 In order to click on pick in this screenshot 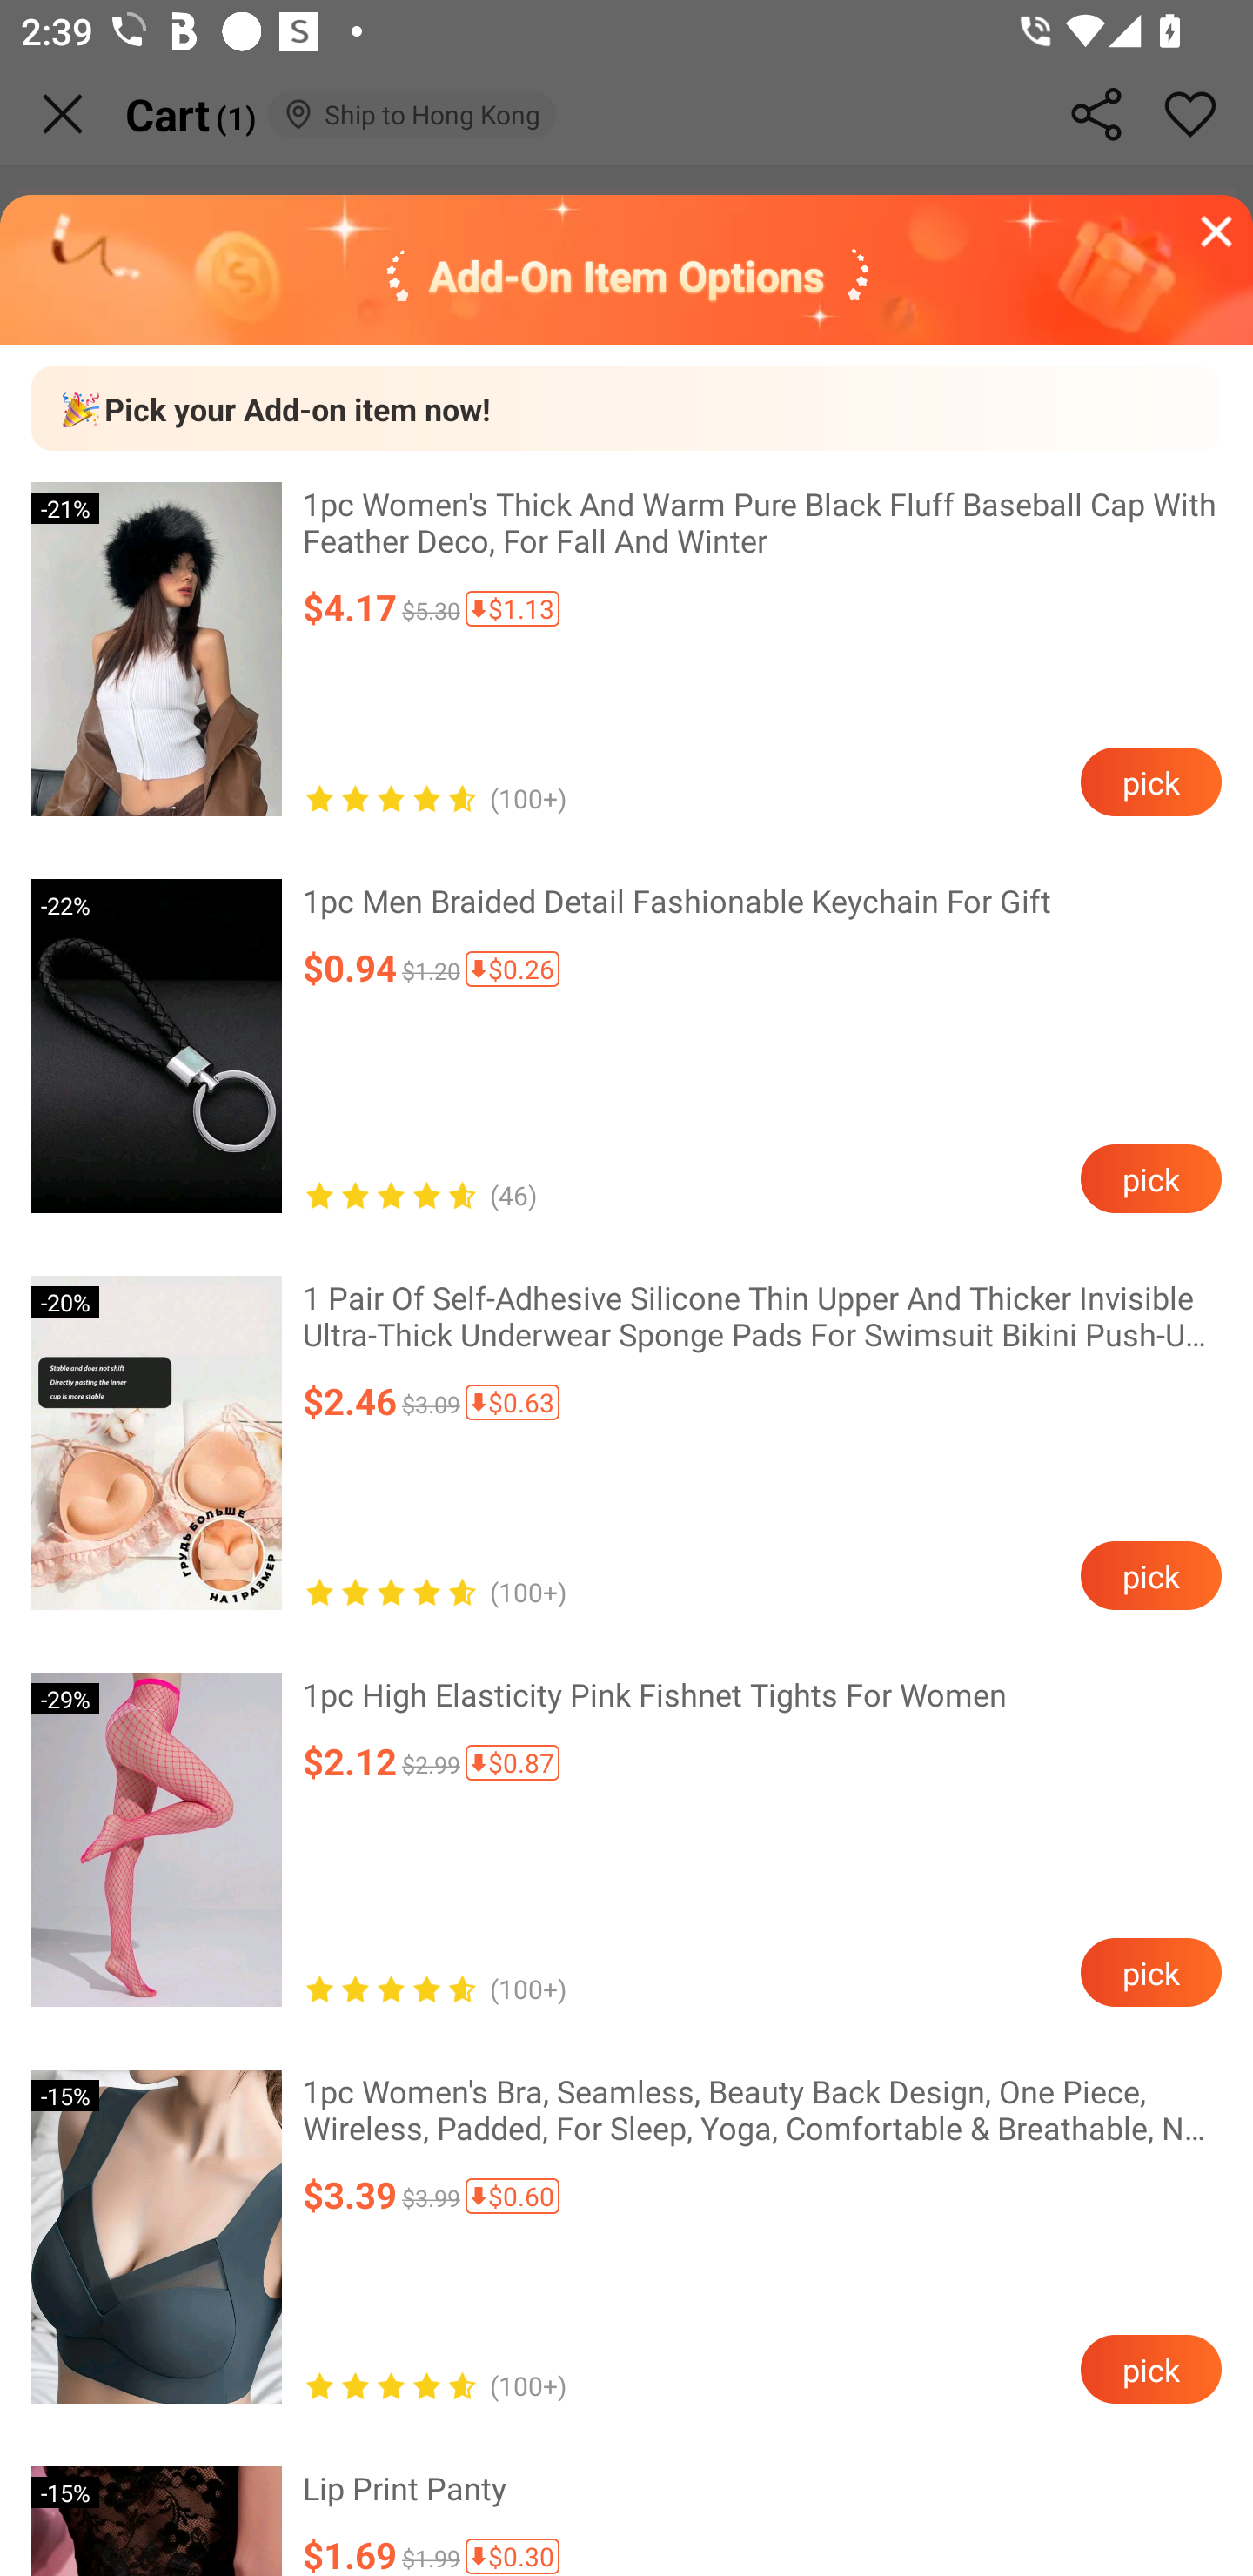, I will do `click(1150, 782)`.